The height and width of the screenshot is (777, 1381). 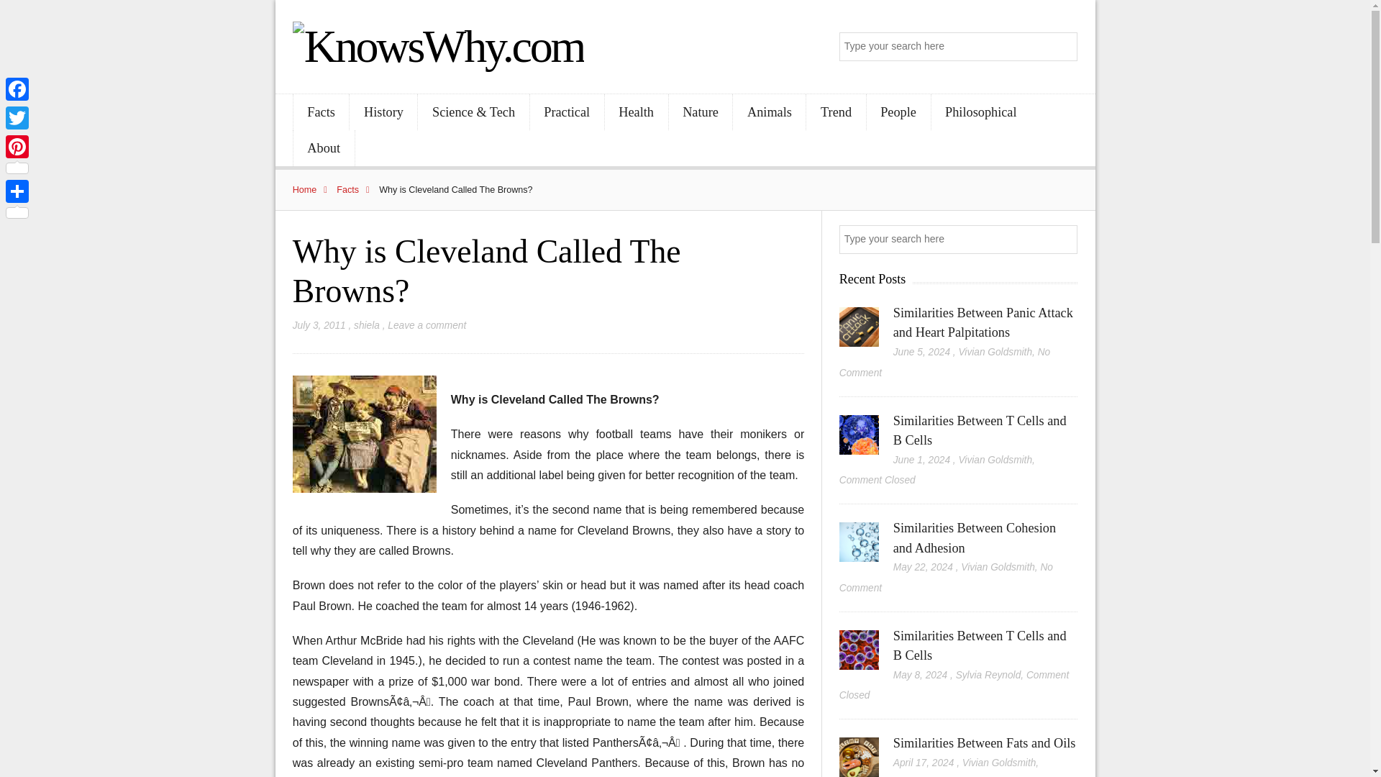 What do you see at coordinates (836, 112) in the screenshot?
I see `Trend` at bounding box center [836, 112].